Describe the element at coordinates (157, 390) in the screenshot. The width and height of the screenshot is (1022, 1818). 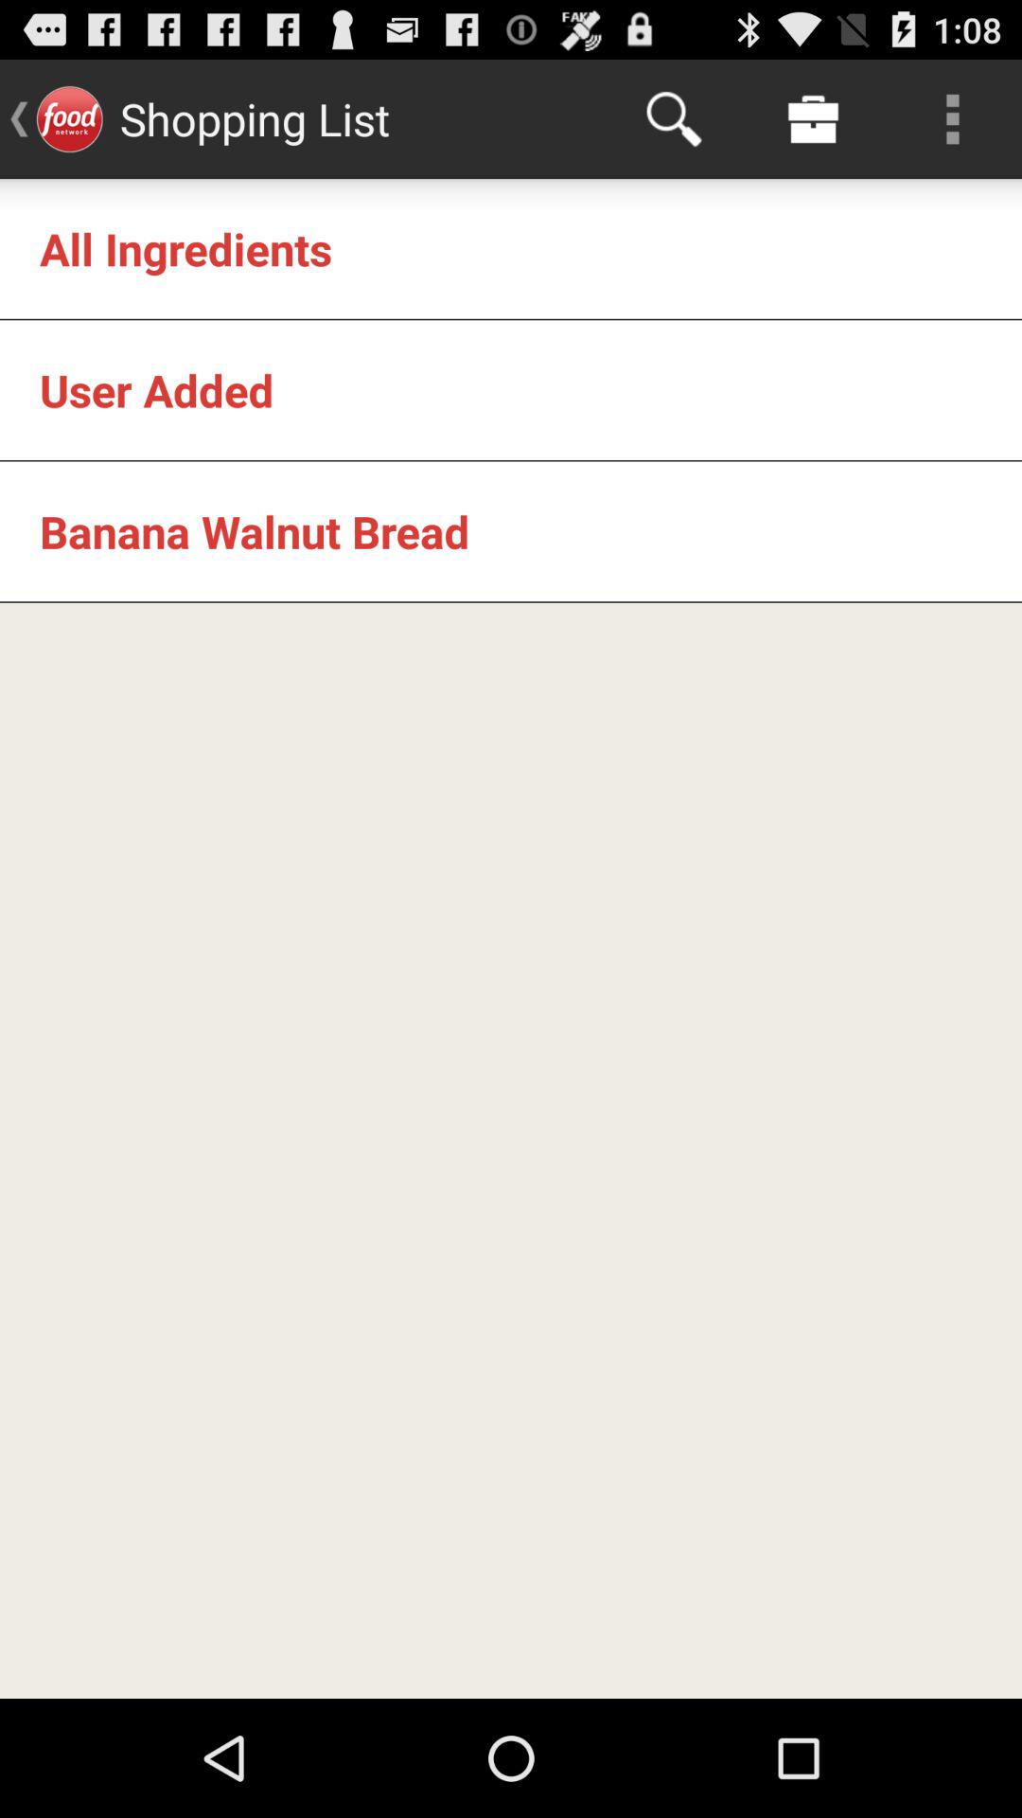
I see `press the icon above banana walnut bread icon` at that location.